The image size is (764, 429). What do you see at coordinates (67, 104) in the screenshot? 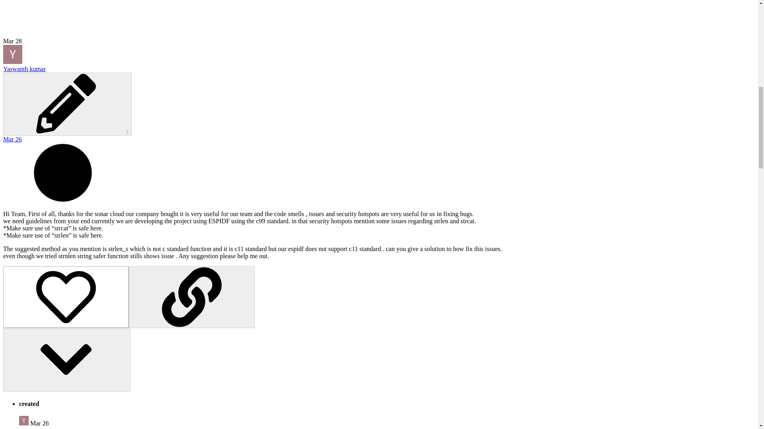
I see `1` at bounding box center [67, 104].